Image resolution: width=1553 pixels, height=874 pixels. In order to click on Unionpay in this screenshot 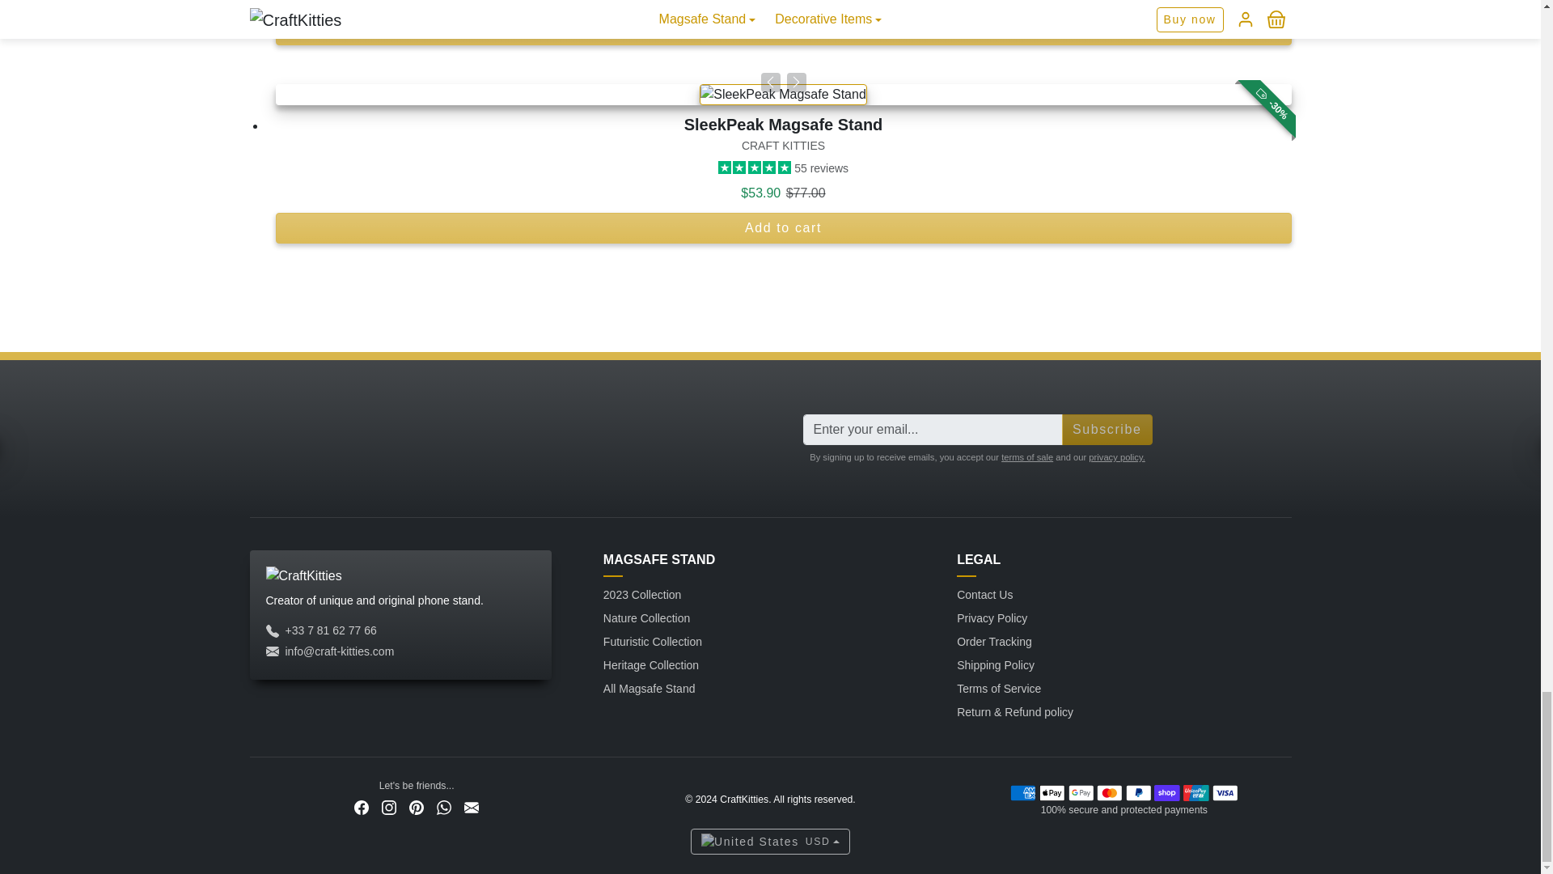, I will do `click(1196, 792)`.